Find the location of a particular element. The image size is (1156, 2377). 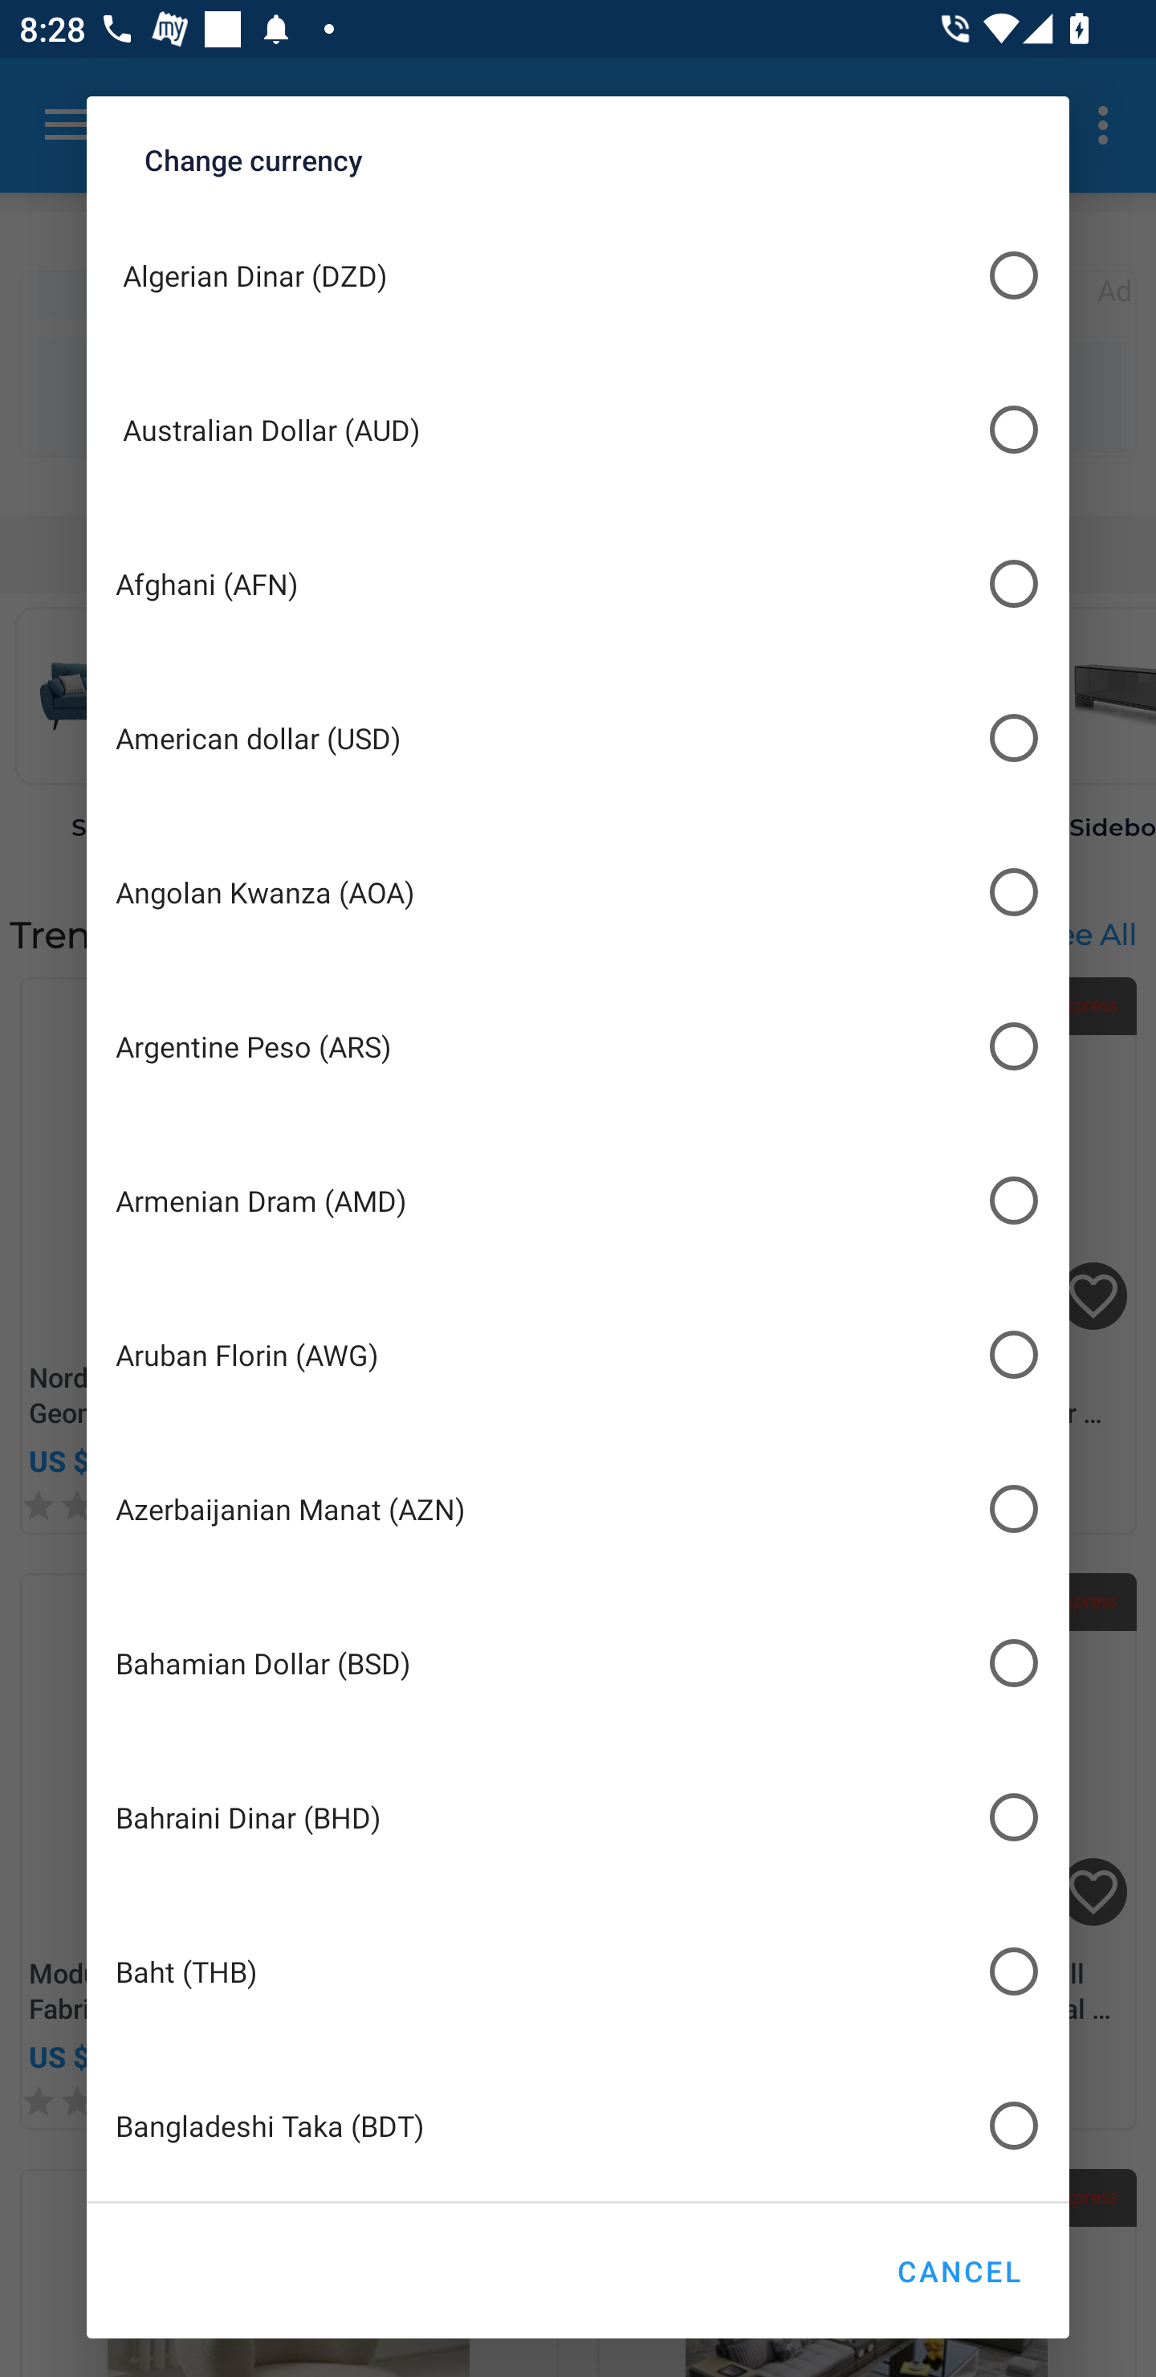

Baht (THB) is located at coordinates (578, 1971).